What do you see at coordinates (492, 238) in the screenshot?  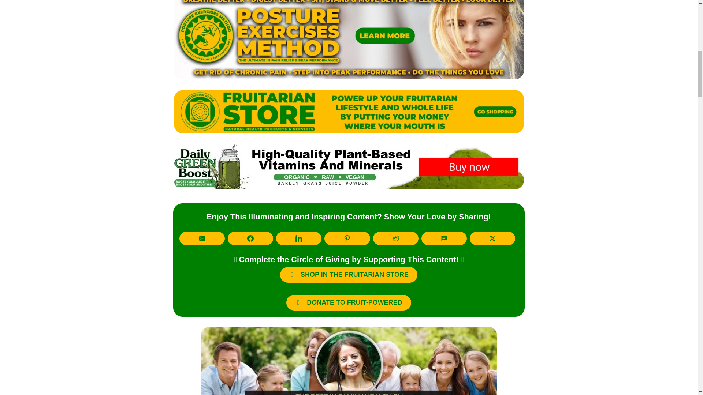 I see `Share on Twitter` at bounding box center [492, 238].